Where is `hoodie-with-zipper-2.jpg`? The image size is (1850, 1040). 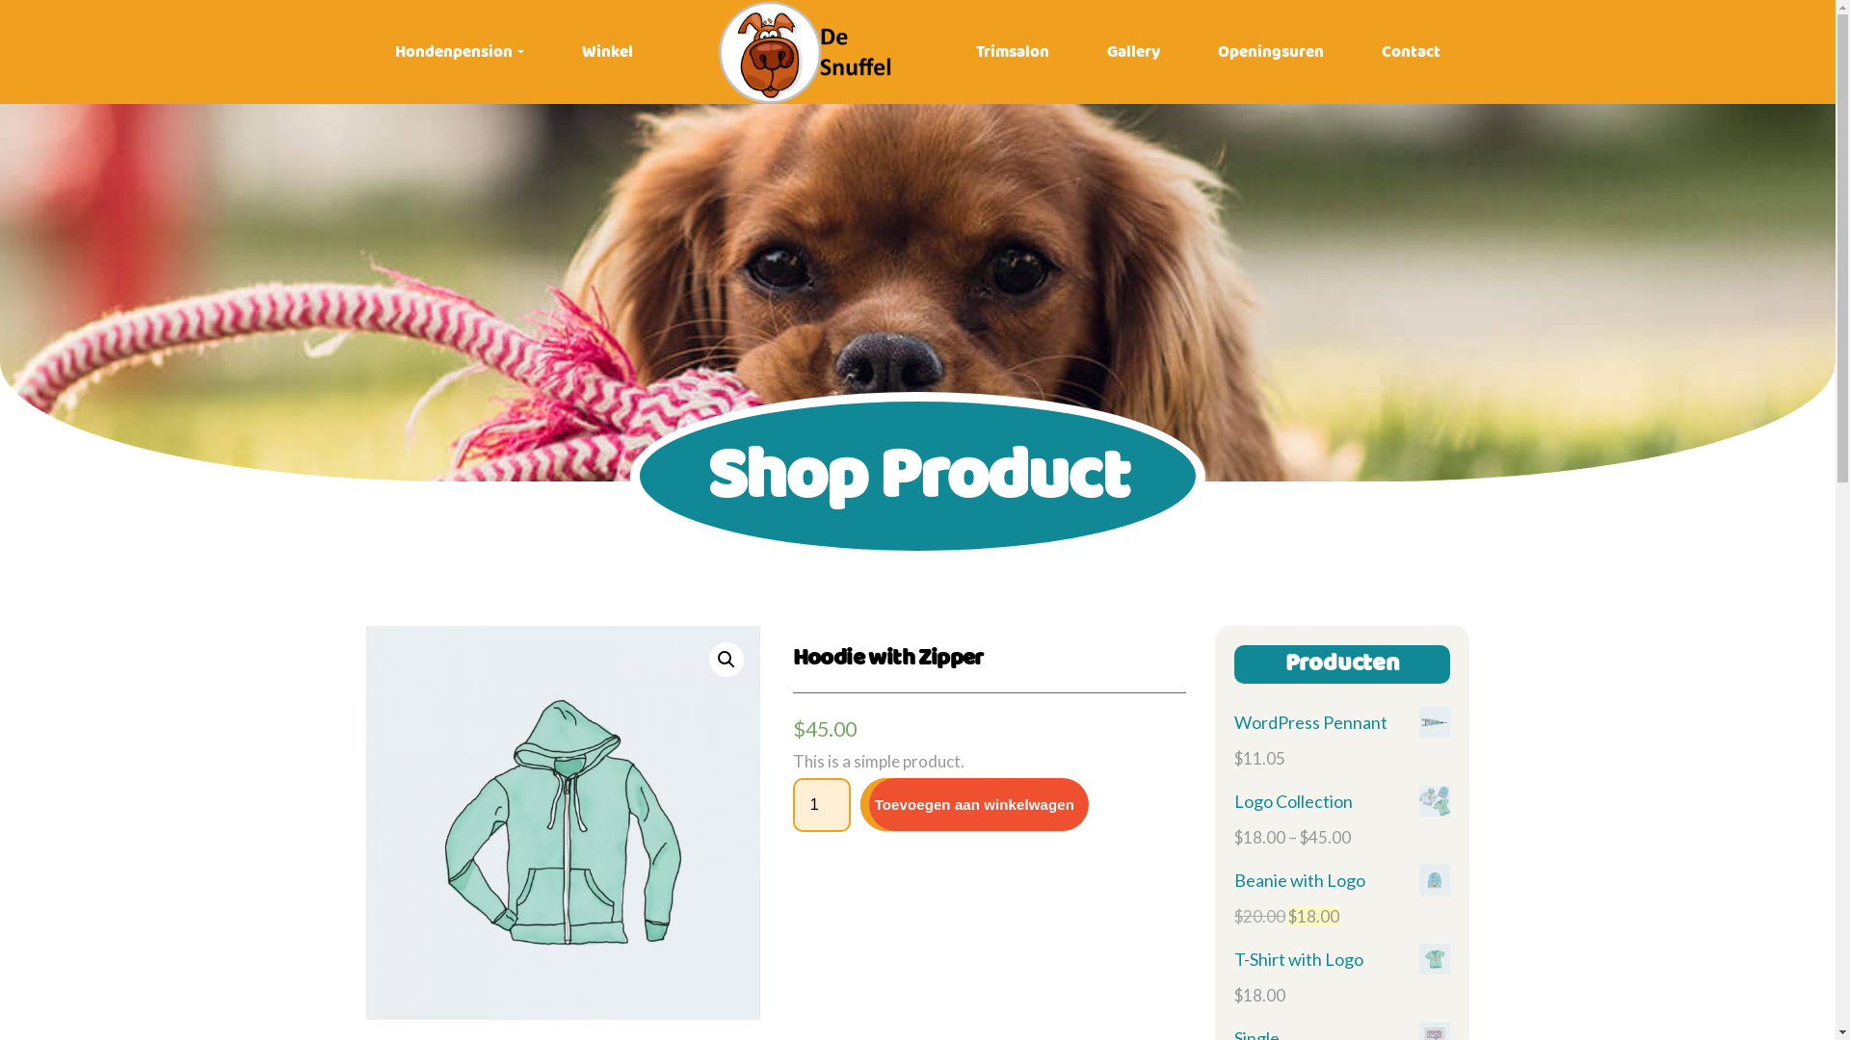 hoodie-with-zipper-2.jpg is located at coordinates (563, 822).